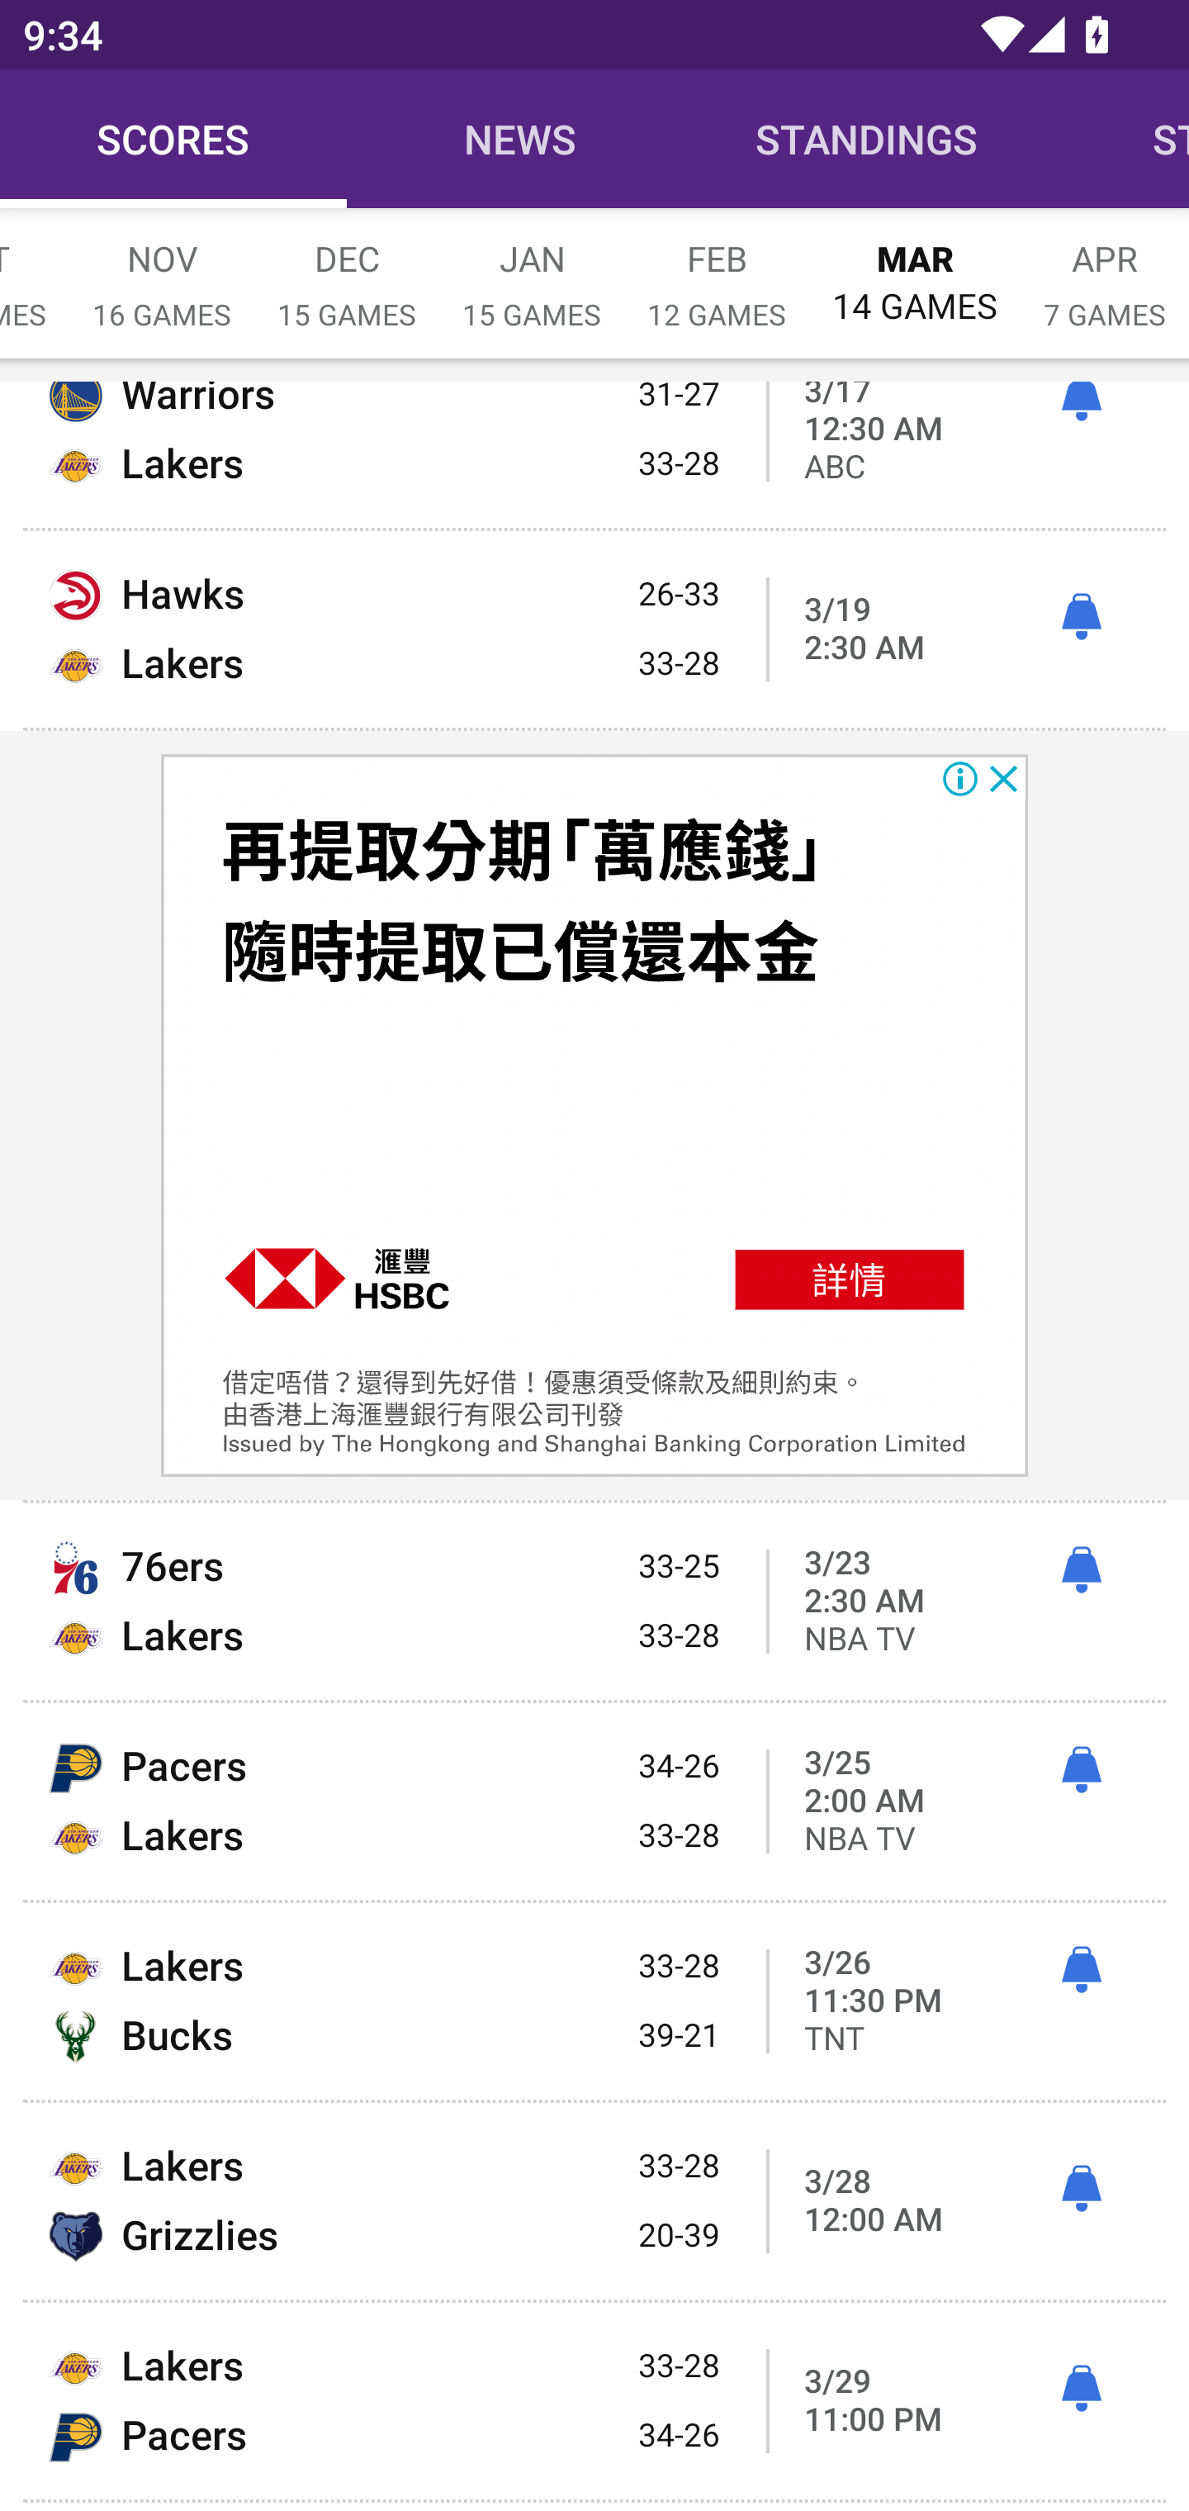 The image size is (1189, 2511). I want to click on Lakers 33-28 Pacers 34-26 3/29 11:00 PM ì, so click(594, 2400).